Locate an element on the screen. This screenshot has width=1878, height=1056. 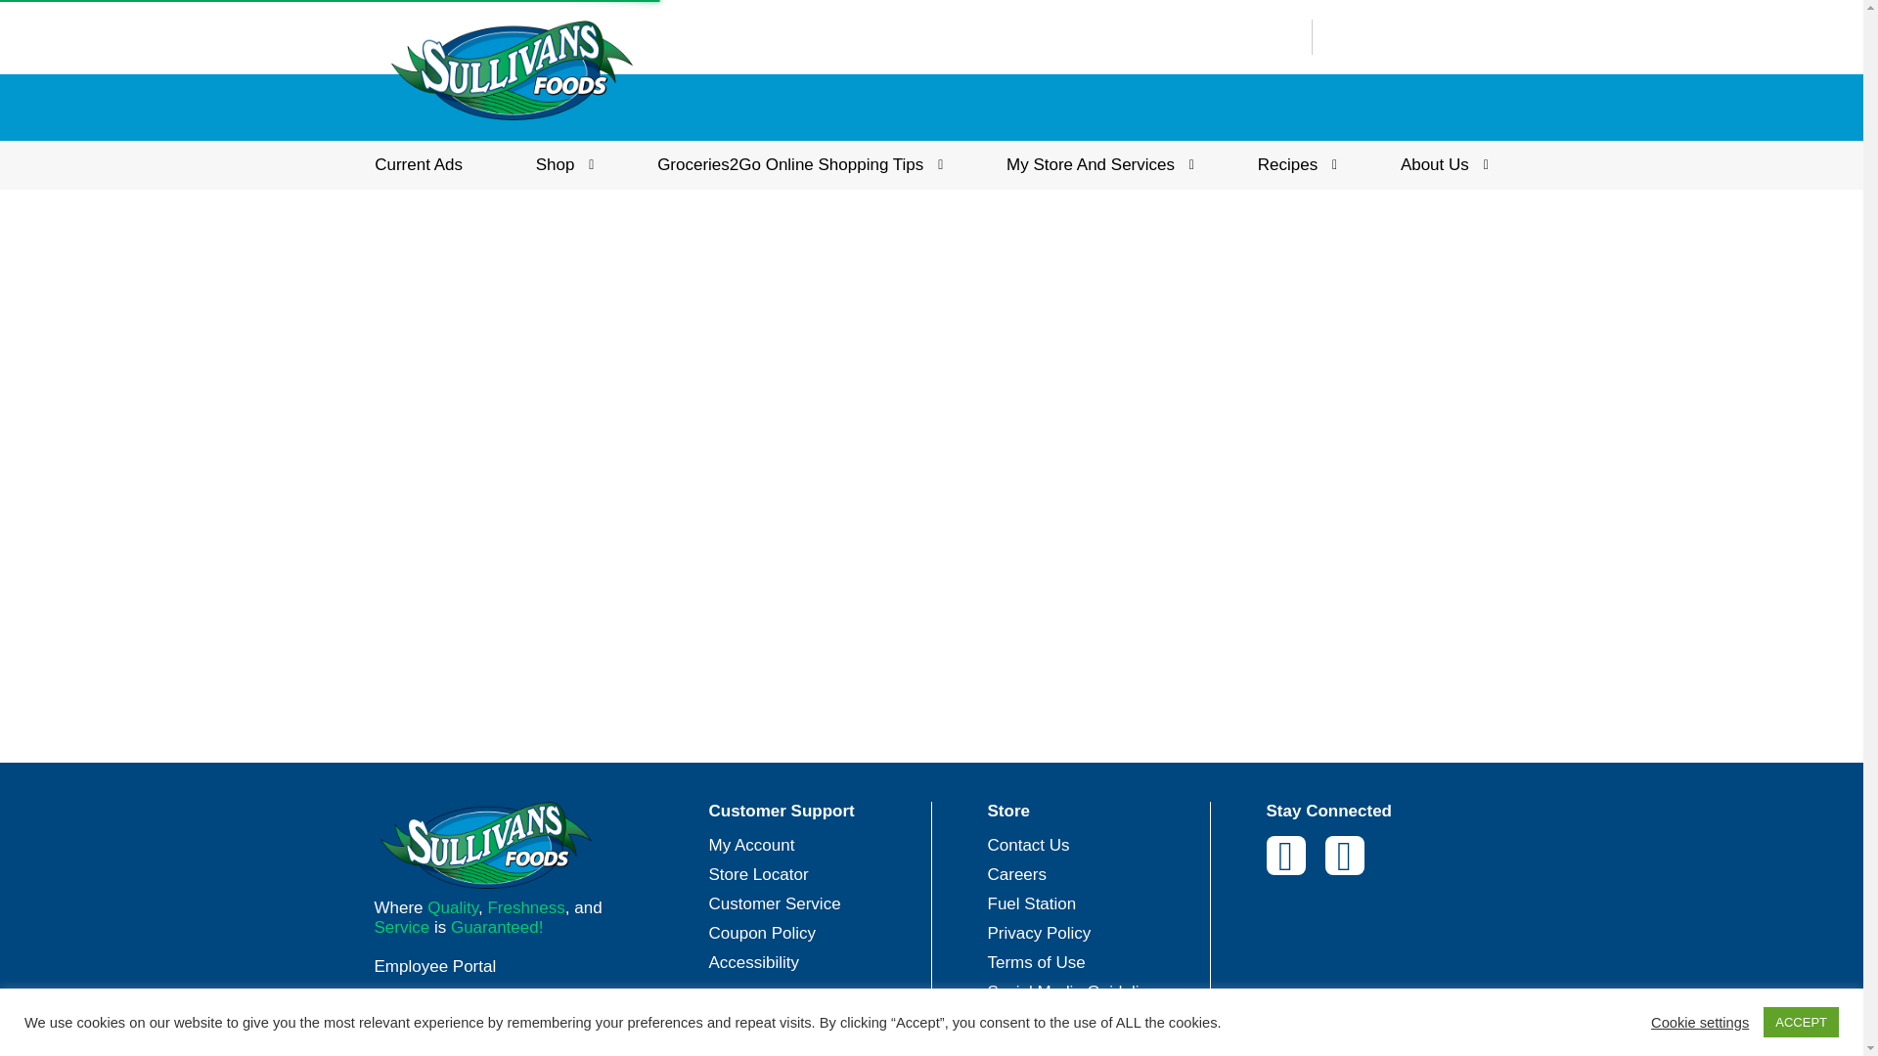
Shop is located at coordinates (559, 164).